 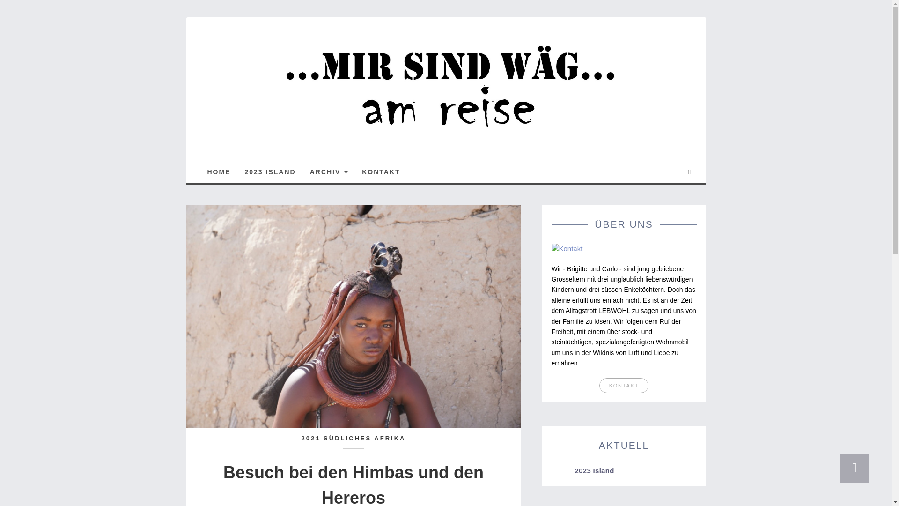 What do you see at coordinates (354, 316) in the screenshot?
I see `Himba-Frau` at bounding box center [354, 316].